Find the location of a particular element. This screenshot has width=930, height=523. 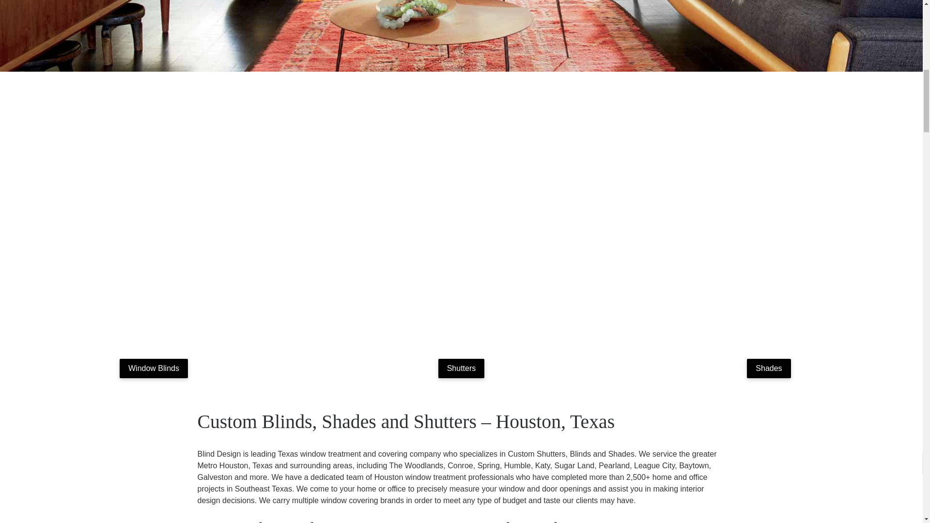

Window Blinds is located at coordinates (154, 368).